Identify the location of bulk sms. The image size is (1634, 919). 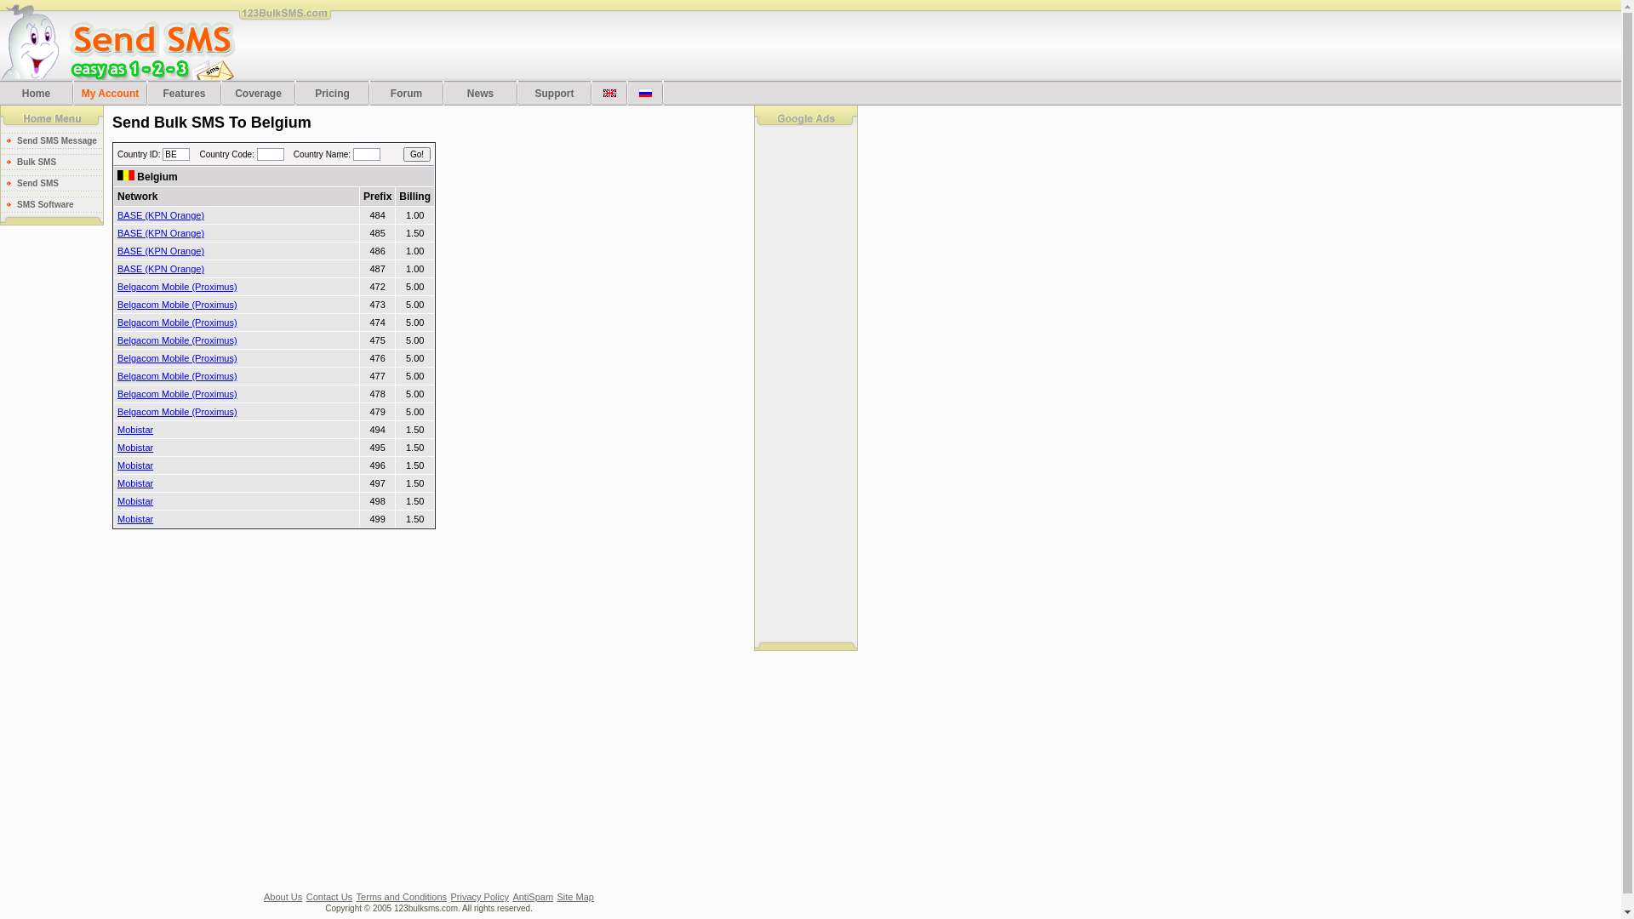
(286, 20).